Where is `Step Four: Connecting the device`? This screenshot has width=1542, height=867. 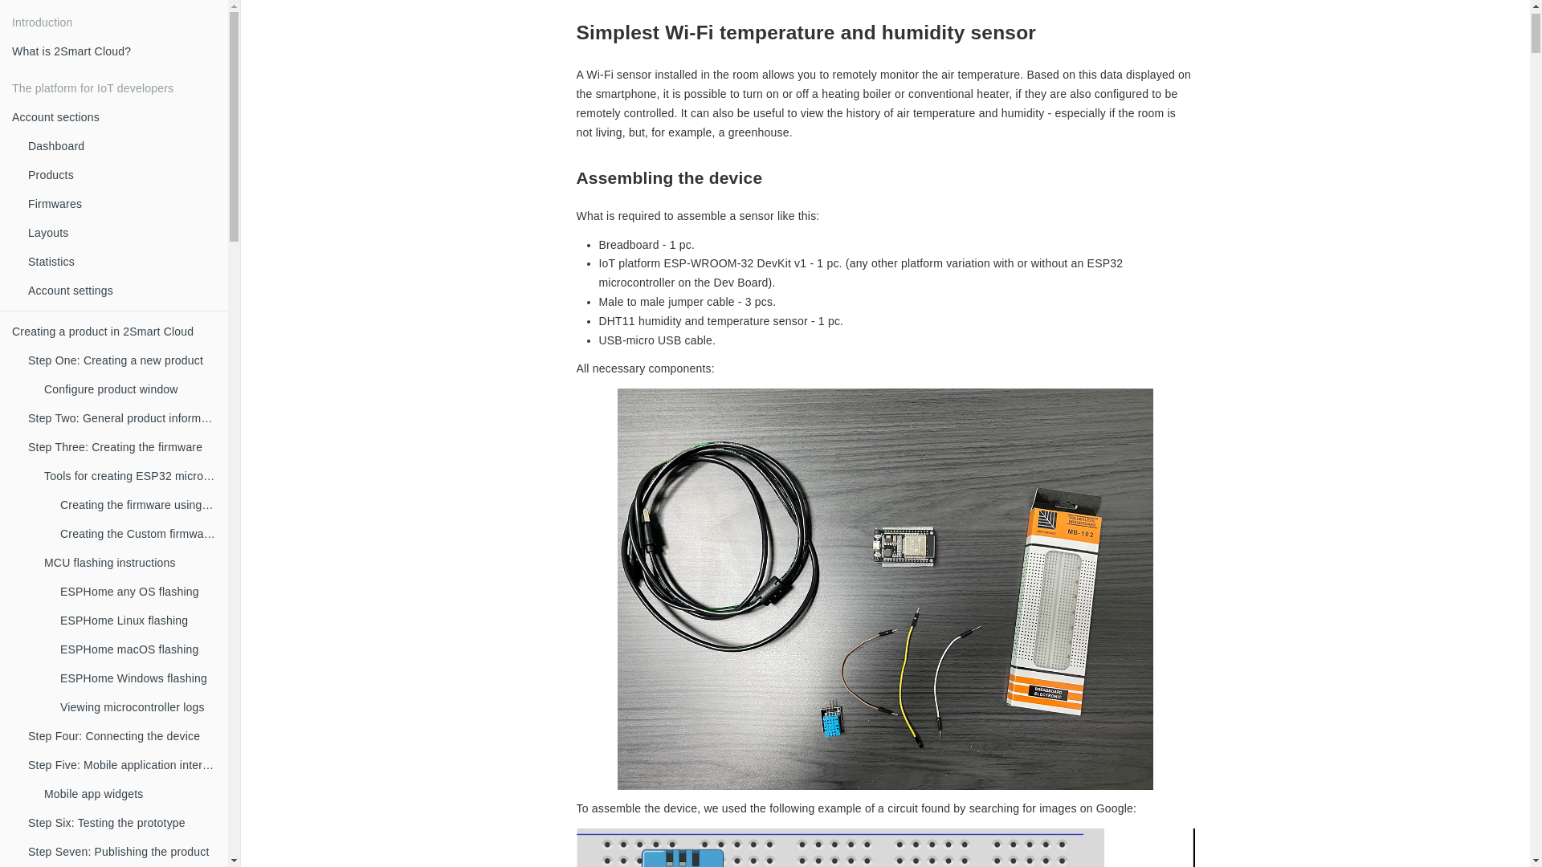 Step Four: Connecting the device is located at coordinates (122, 736).